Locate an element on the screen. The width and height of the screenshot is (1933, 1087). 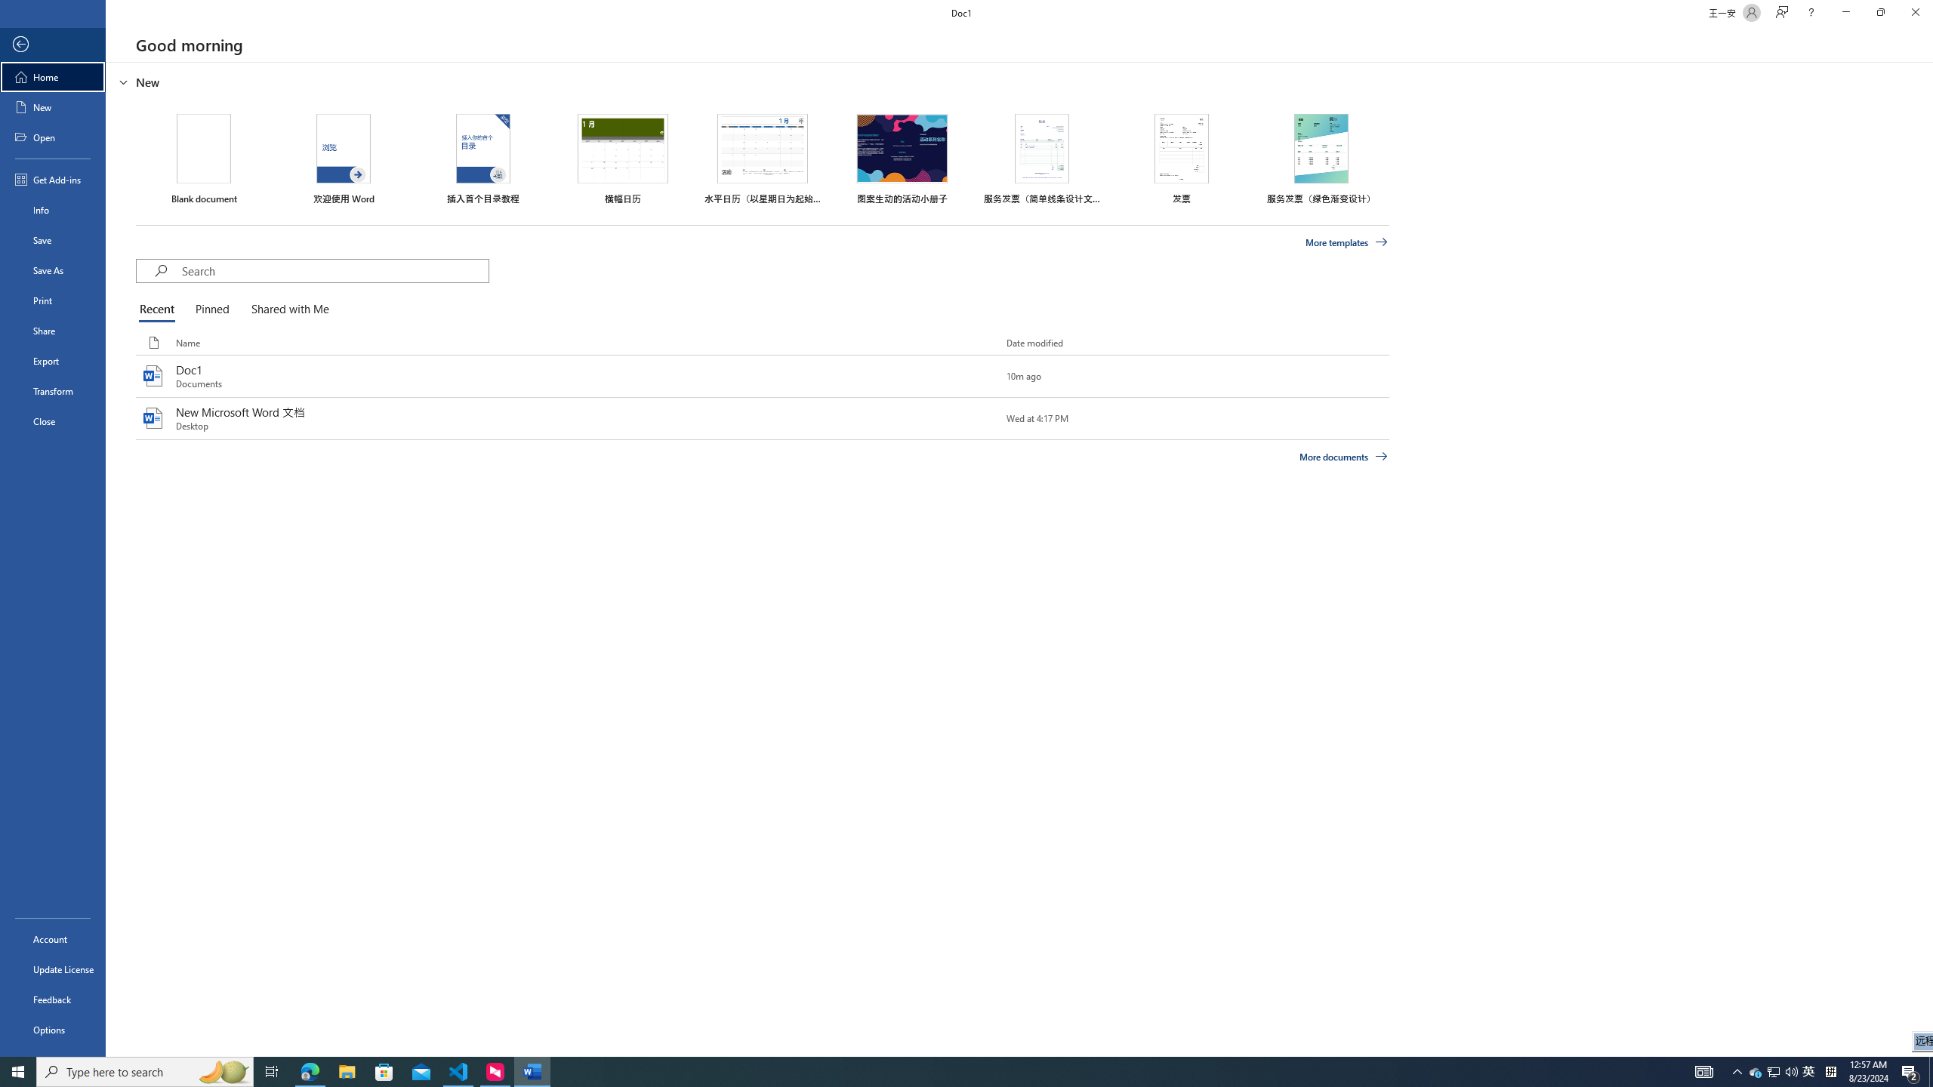
Class: NetUIScrollBar is located at coordinates (1926, 559).